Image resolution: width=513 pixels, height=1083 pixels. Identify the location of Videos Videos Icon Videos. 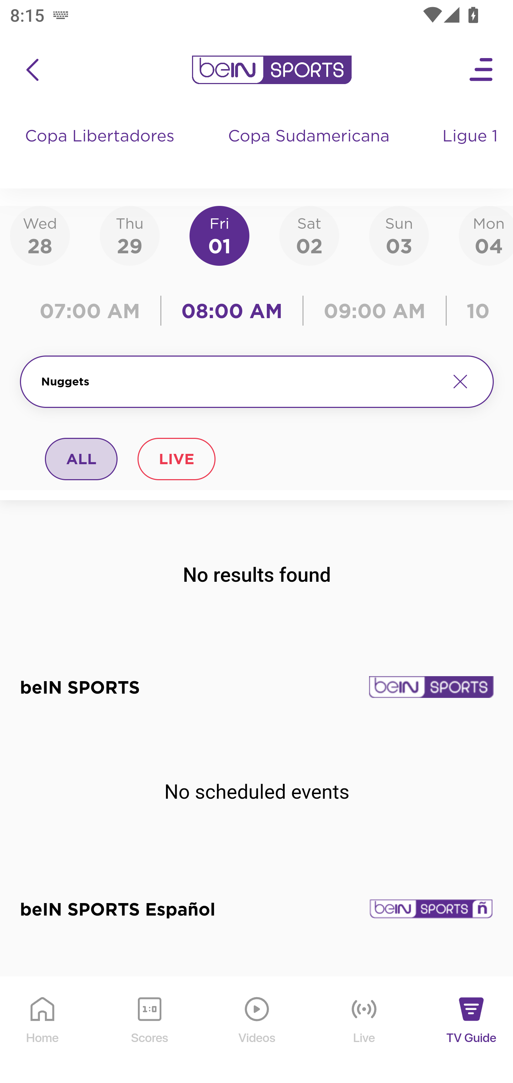
(257, 1030).